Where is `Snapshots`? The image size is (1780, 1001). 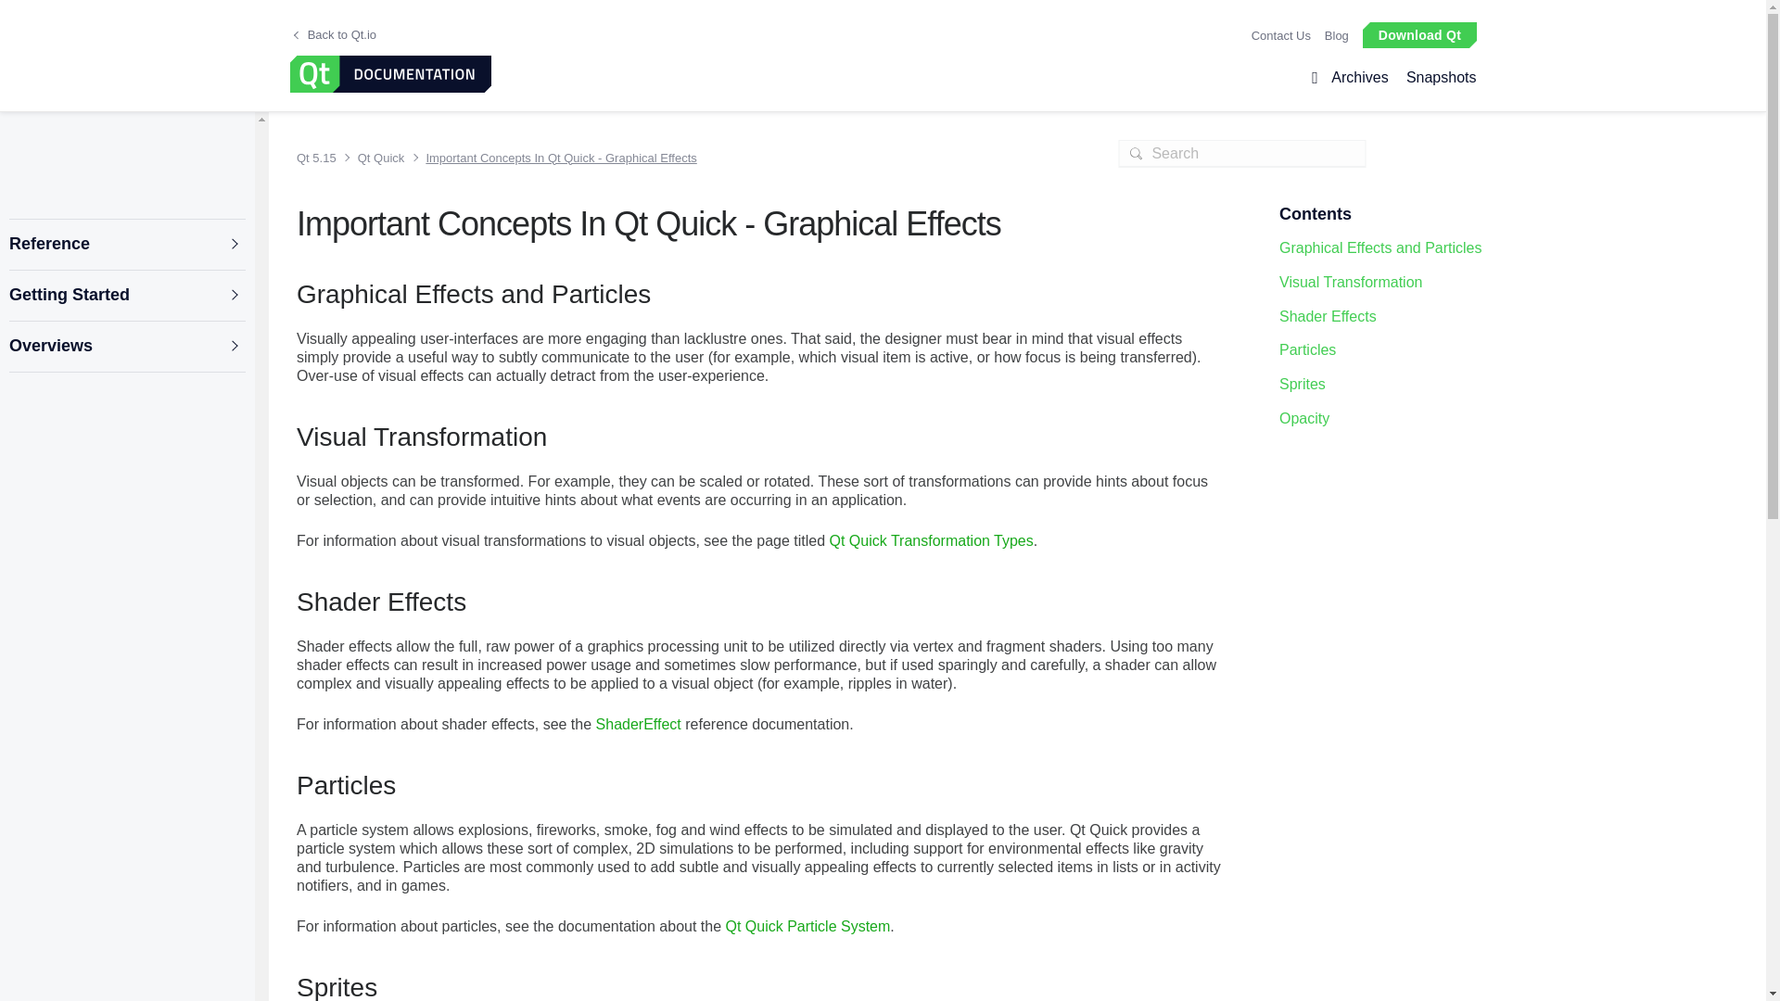 Snapshots is located at coordinates (1436, 78).